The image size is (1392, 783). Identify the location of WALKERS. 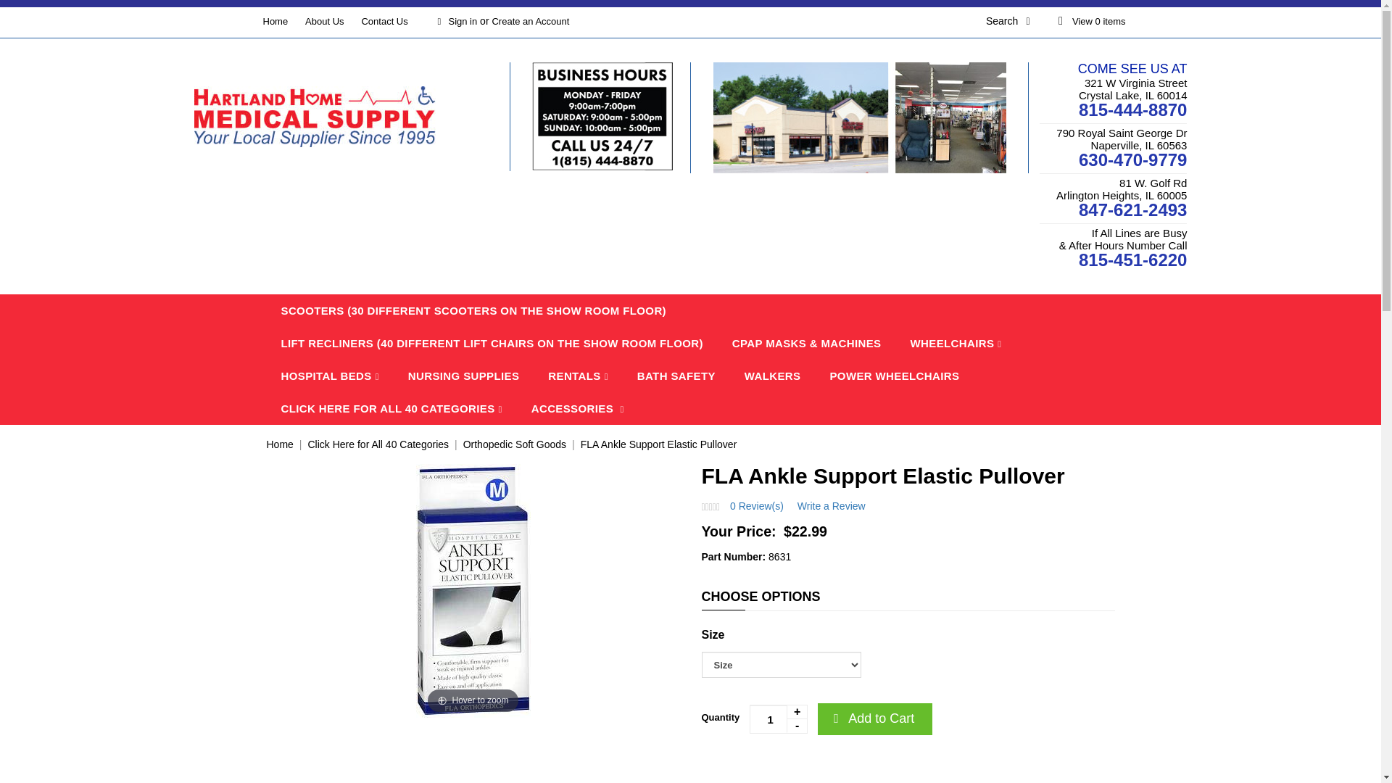
(773, 376).